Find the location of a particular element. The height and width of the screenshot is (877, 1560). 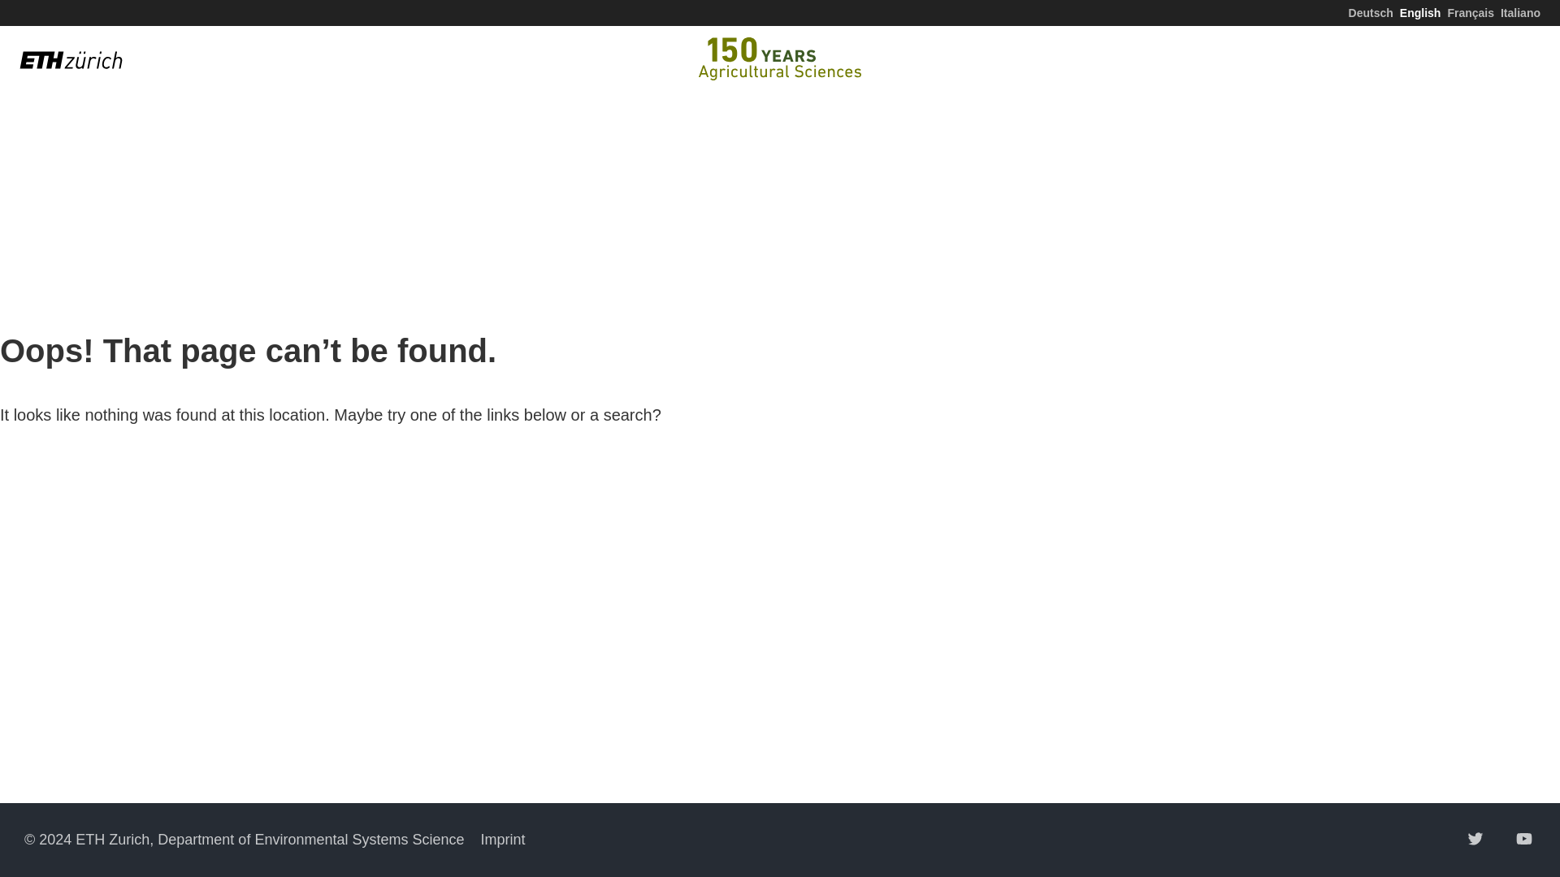

Italian is located at coordinates (1521, 12).